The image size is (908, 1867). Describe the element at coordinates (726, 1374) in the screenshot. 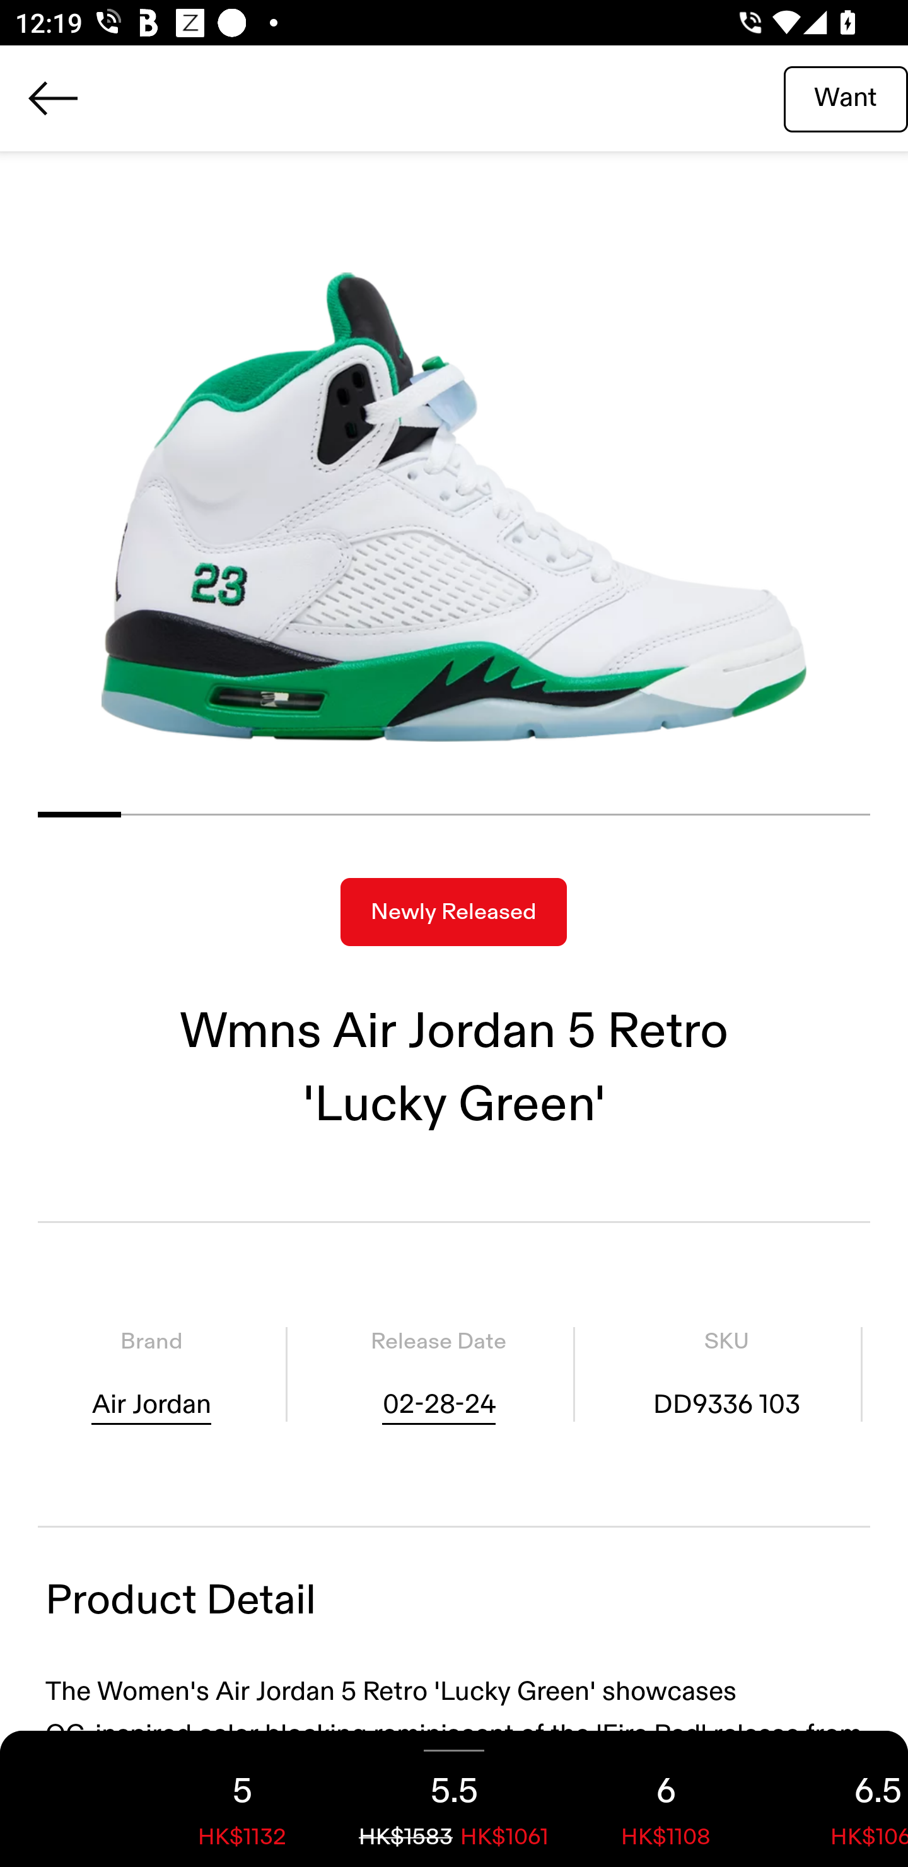

I see `SKU DD9336 103` at that location.